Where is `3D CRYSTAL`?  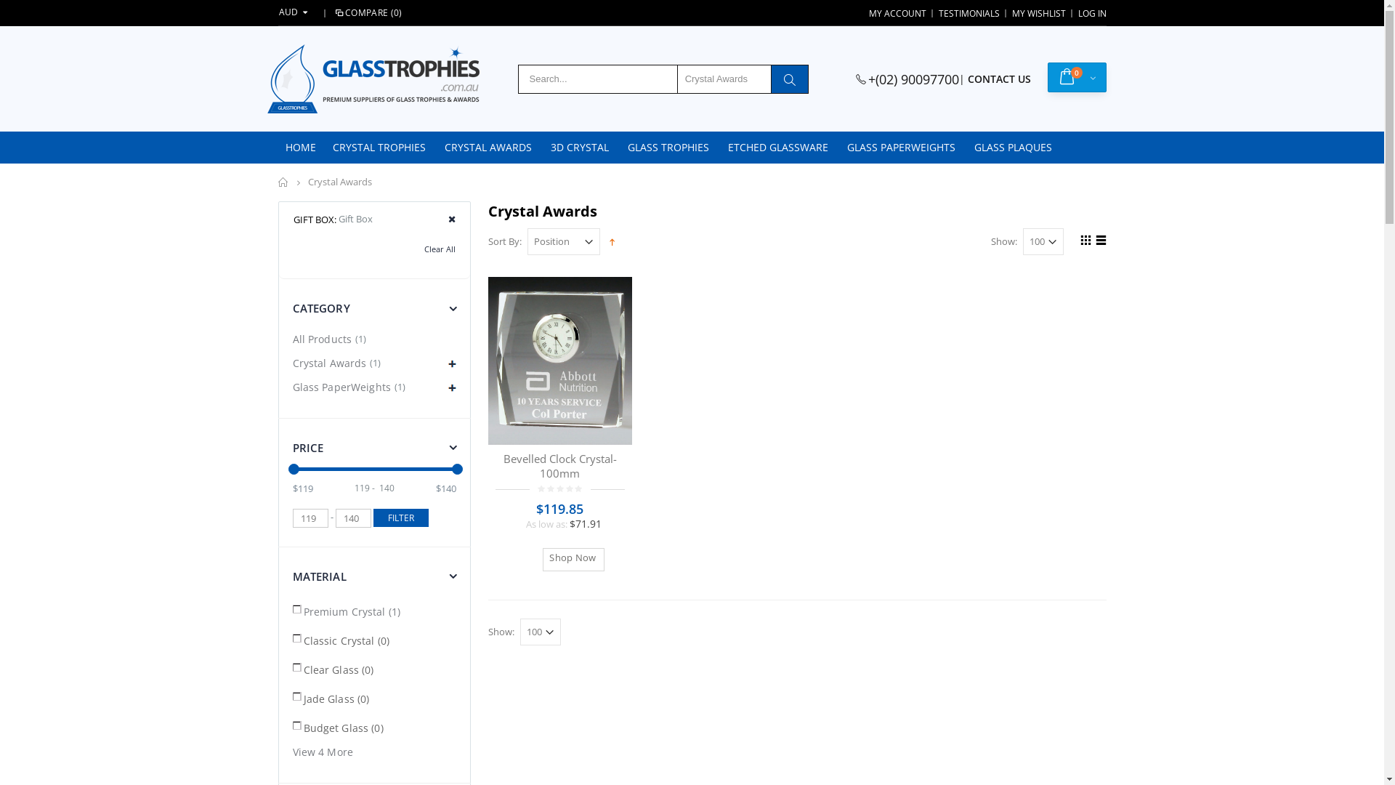
3D CRYSTAL is located at coordinates (580, 148).